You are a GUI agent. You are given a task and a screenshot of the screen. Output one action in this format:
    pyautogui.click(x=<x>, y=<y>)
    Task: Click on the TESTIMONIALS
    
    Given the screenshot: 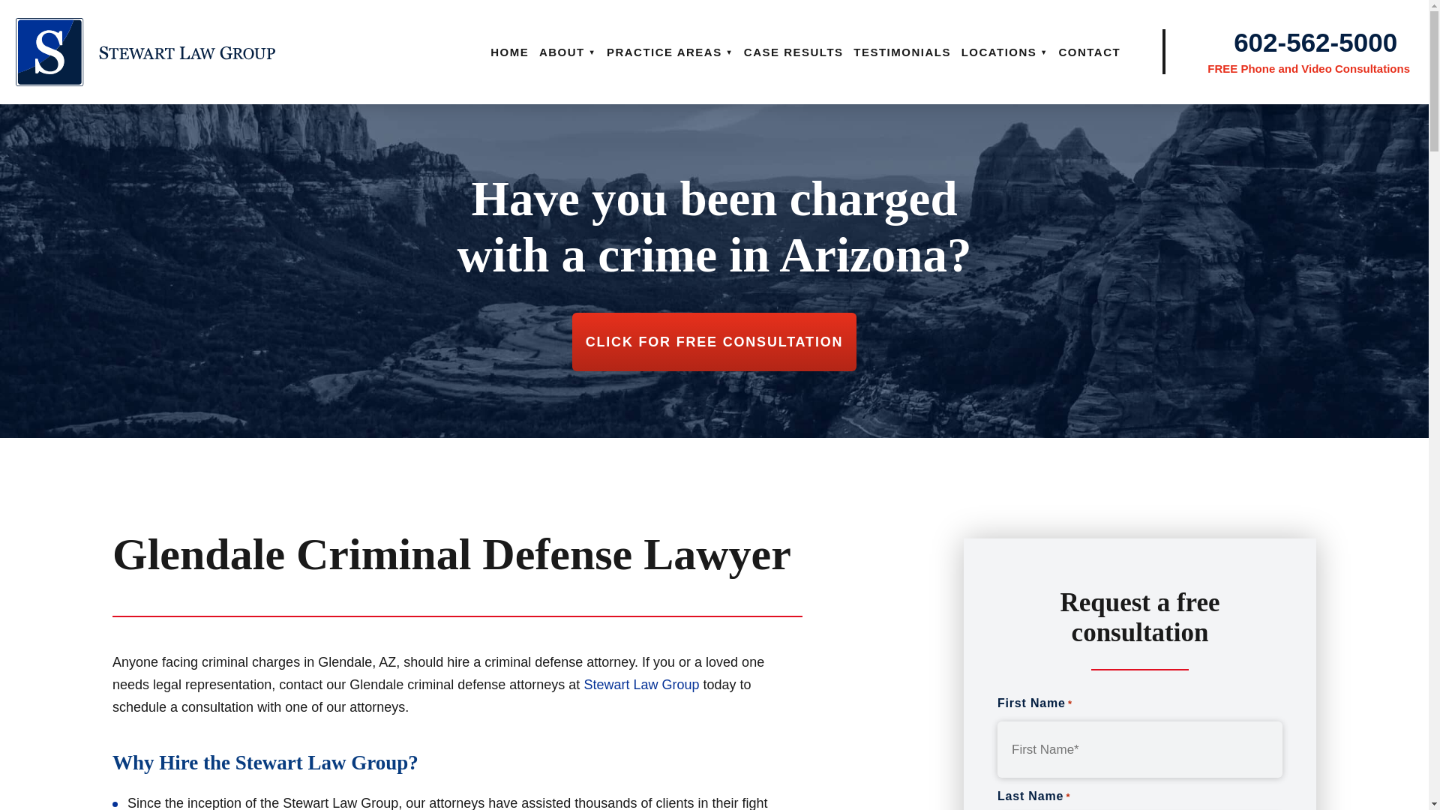 What is the action you would take?
    pyautogui.click(x=901, y=52)
    